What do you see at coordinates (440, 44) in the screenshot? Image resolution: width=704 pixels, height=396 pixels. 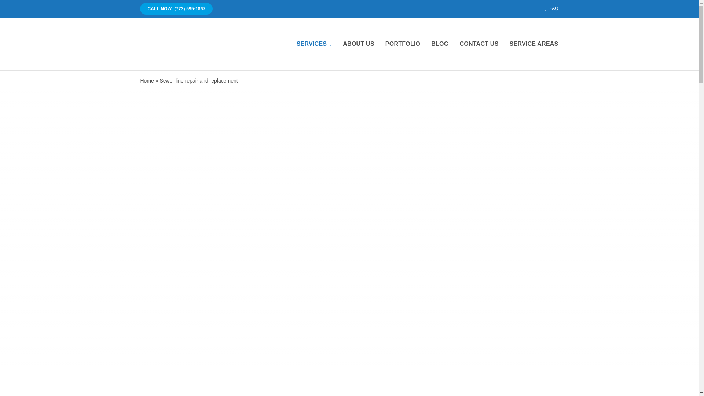 I see `BLOG` at bounding box center [440, 44].